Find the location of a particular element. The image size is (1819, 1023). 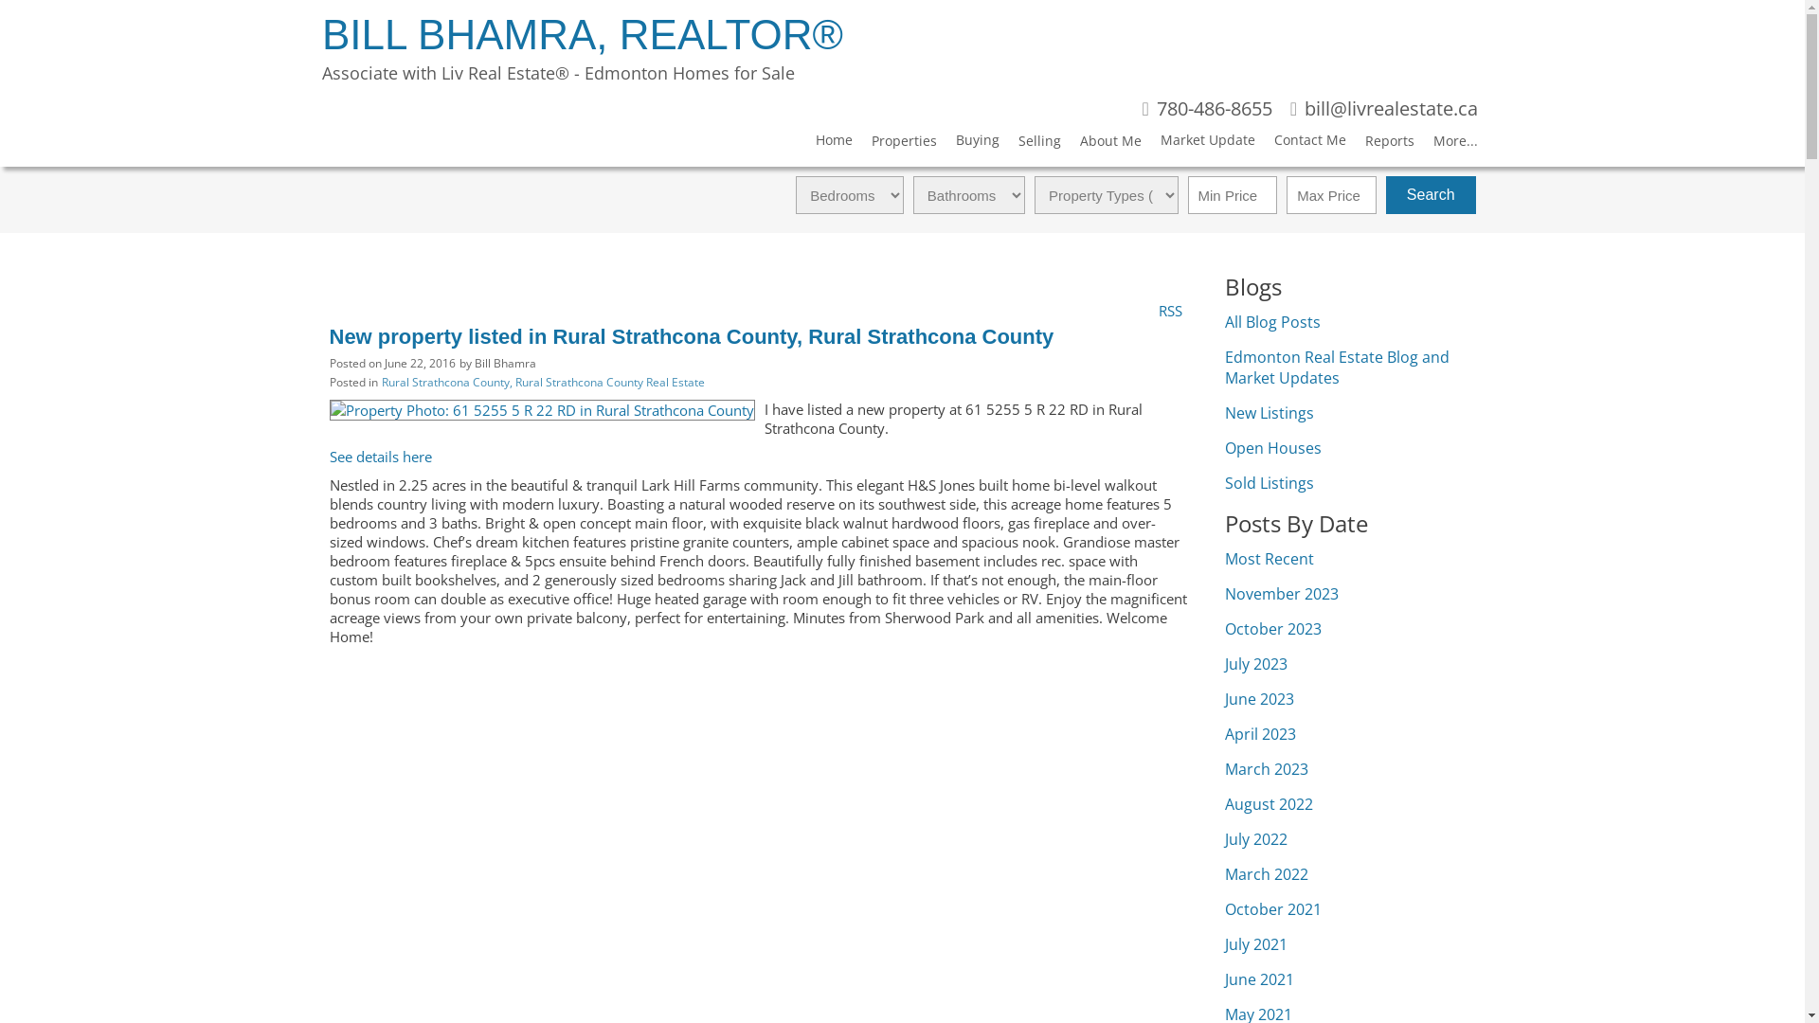

About Me is located at coordinates (1101, 144).